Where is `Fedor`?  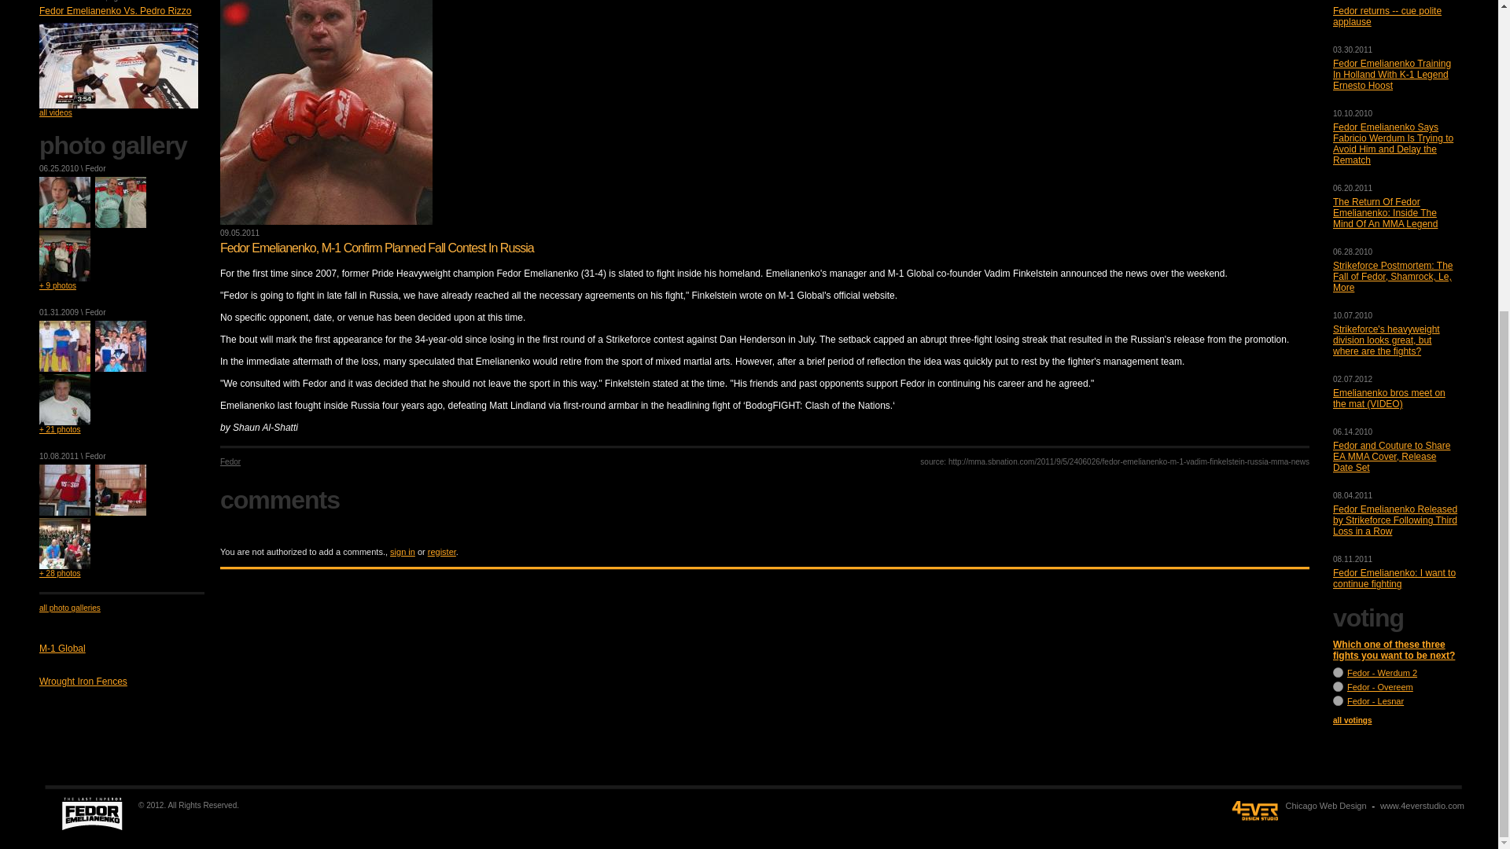
Fedor is located at coordinates (94, 456).